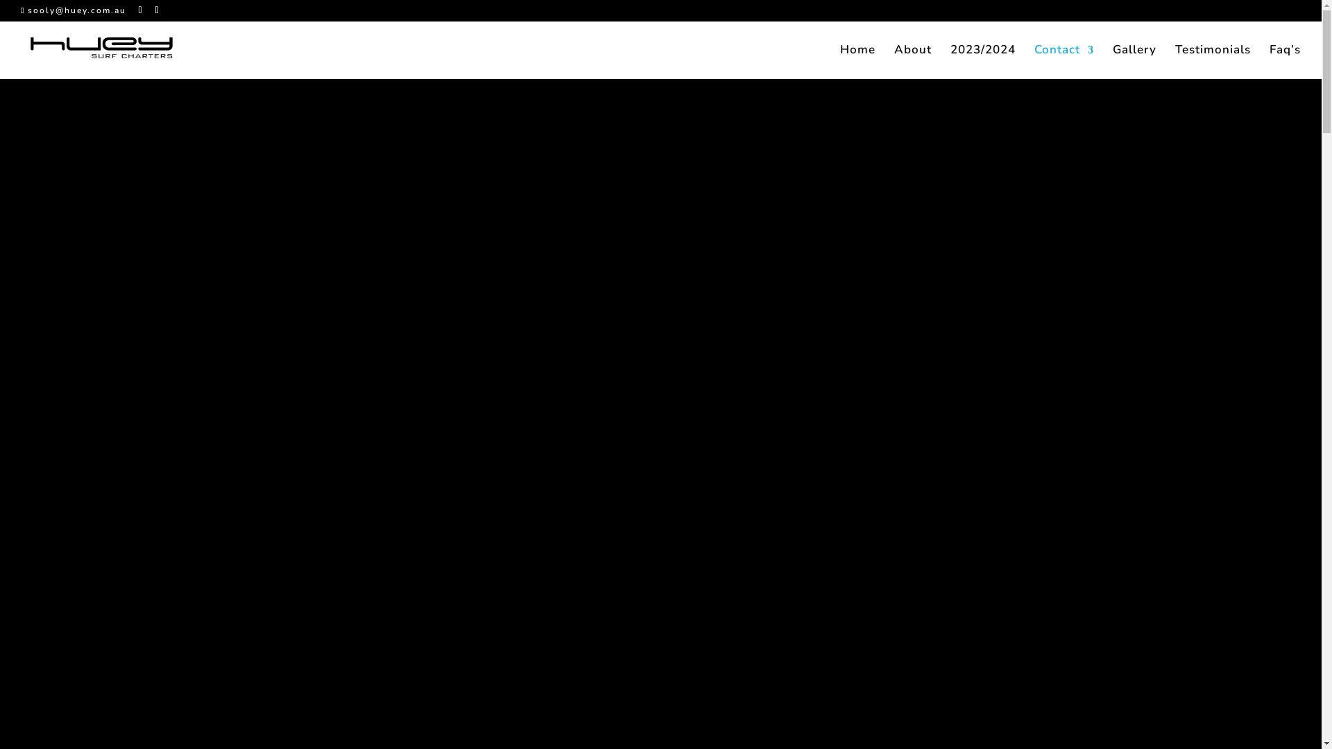 This screenshot has width=1332, height=749. I want to click on sooly@huey.com.au, so click(74, 10).